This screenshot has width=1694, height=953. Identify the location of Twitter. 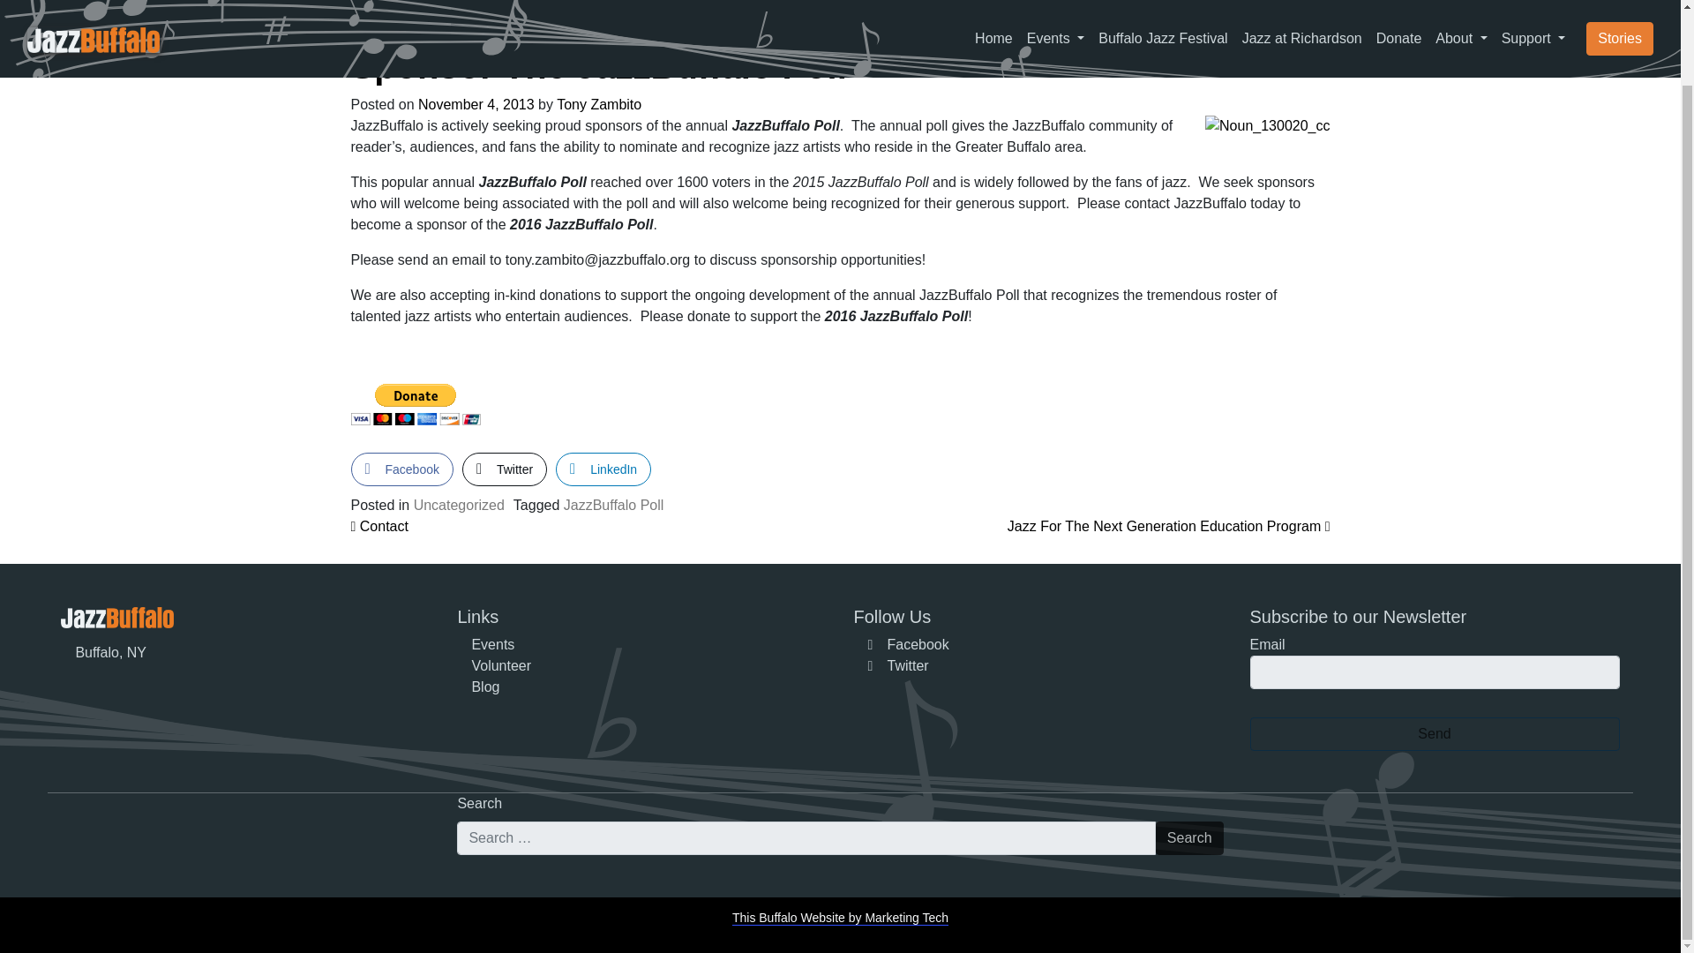
(505, 469).